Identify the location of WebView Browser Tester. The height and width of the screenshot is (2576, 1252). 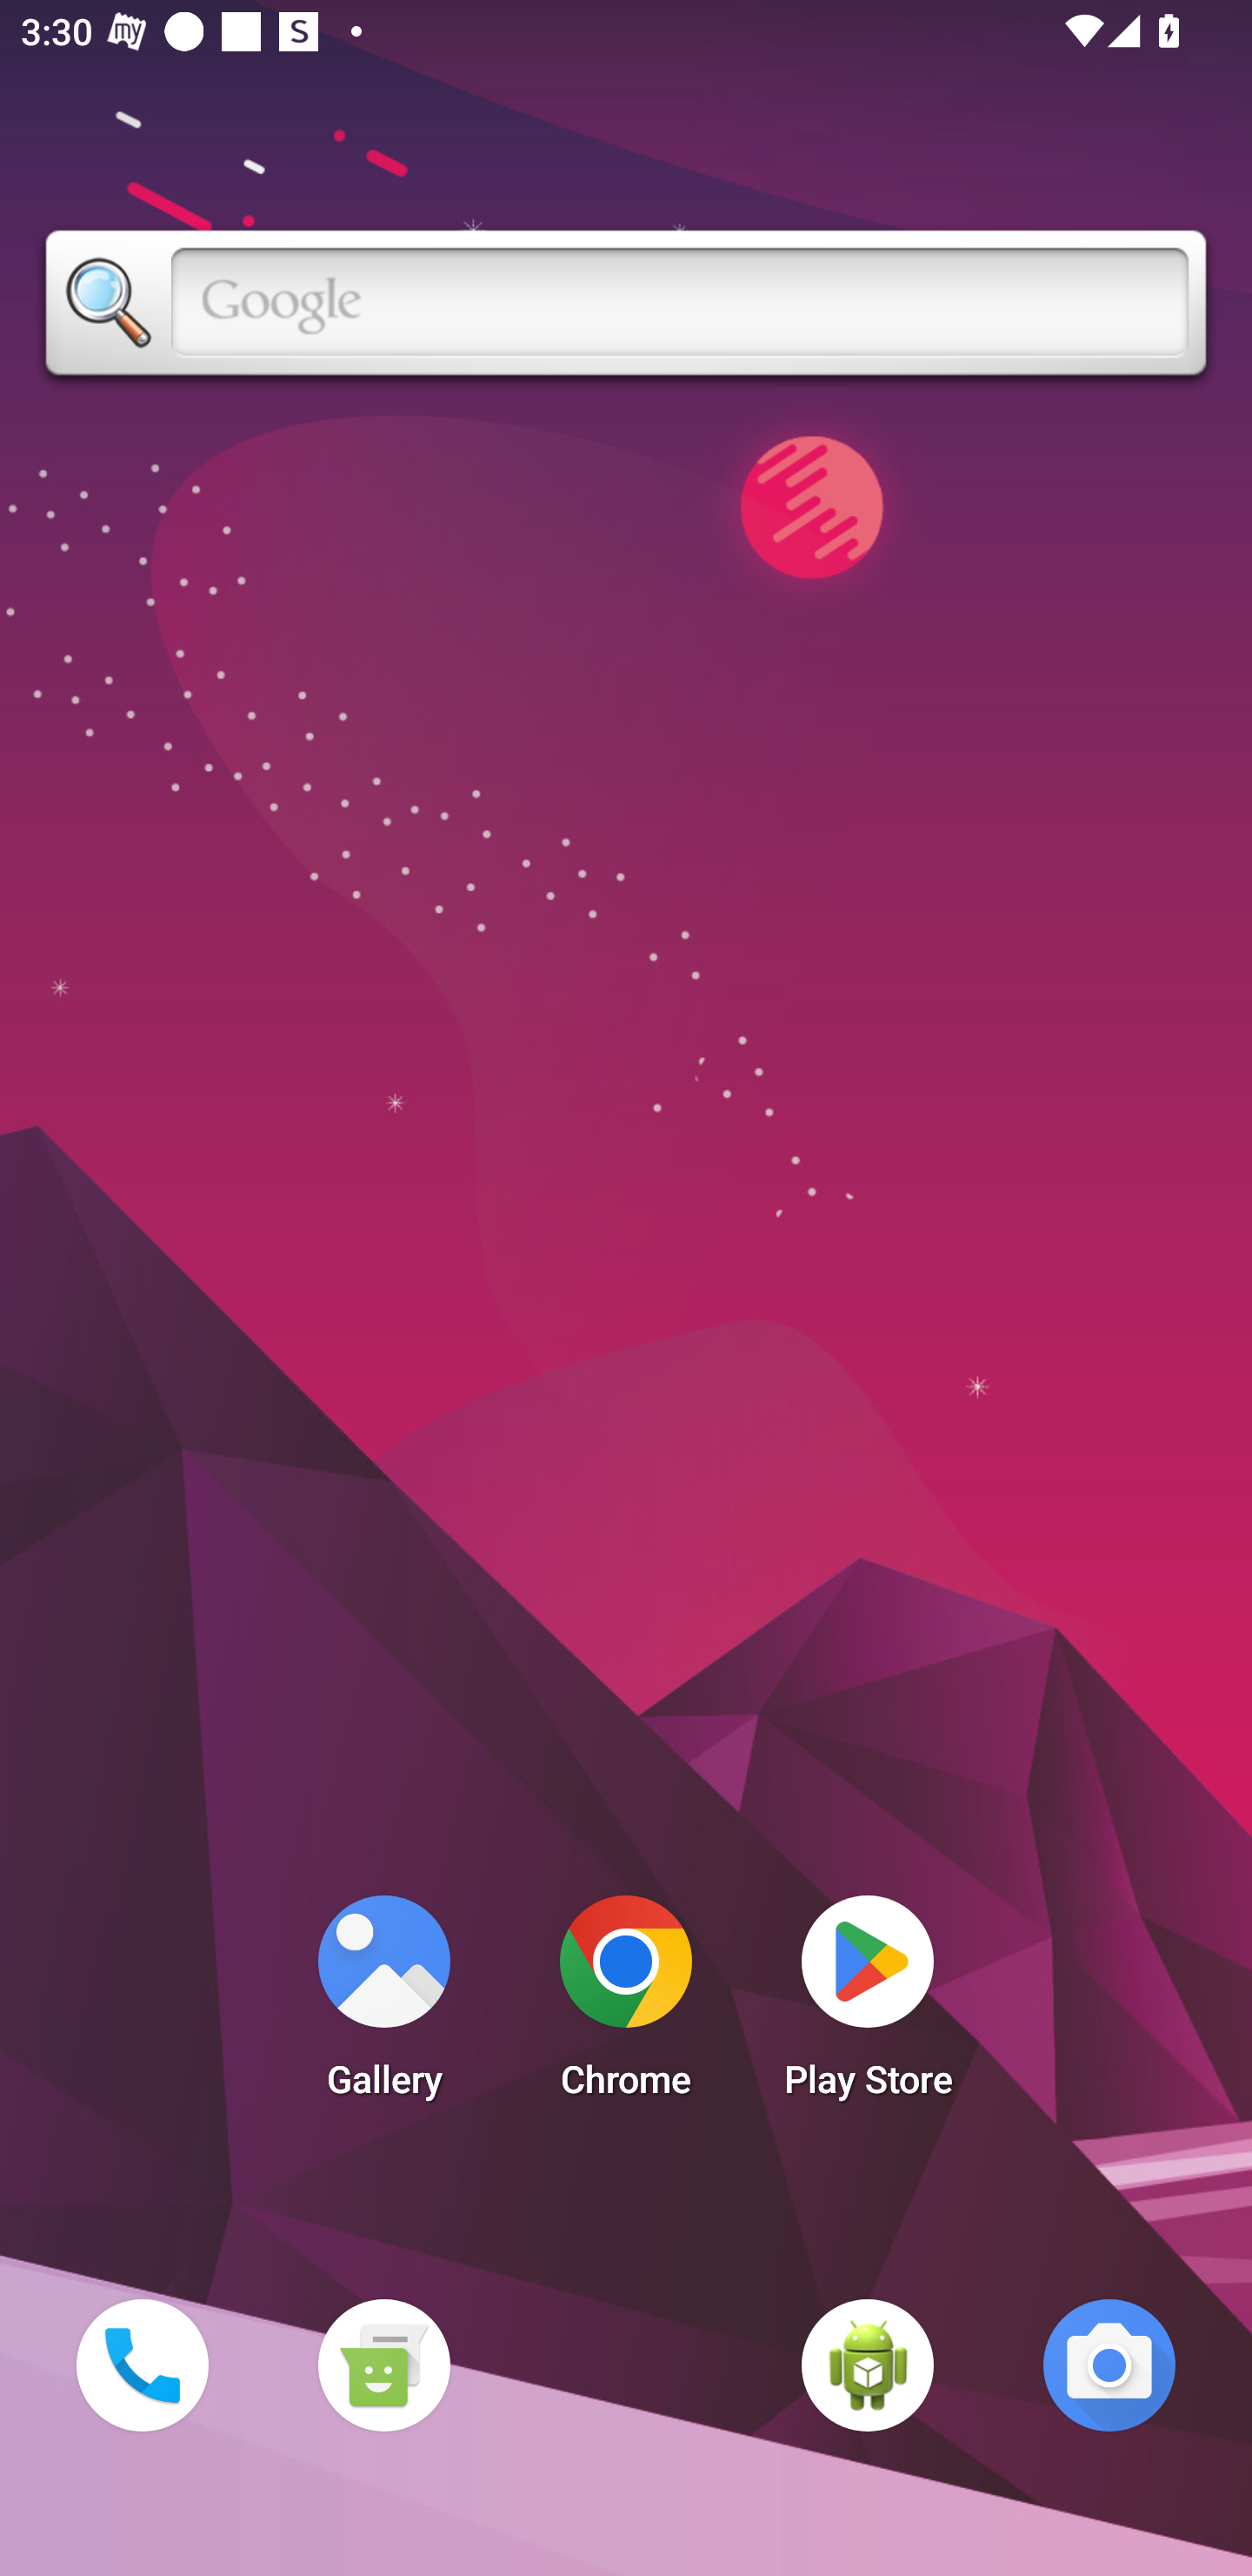
(868, 2365).